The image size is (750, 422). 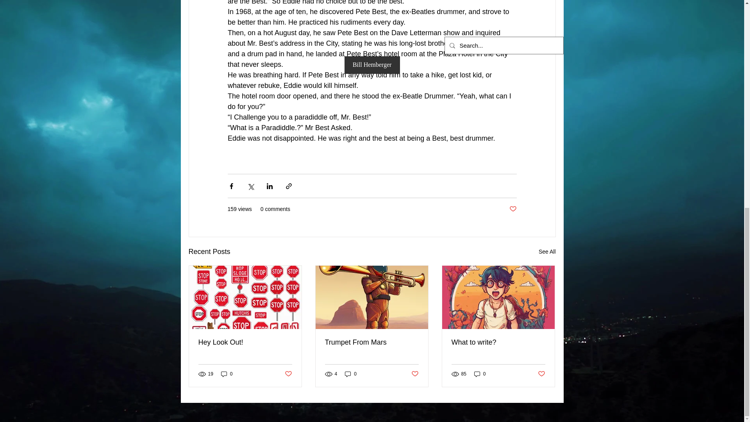 What do you see at coordinates (512, 209) in the screenshot?
I see `Post not marked as liked` at bounding box center [512, 209].